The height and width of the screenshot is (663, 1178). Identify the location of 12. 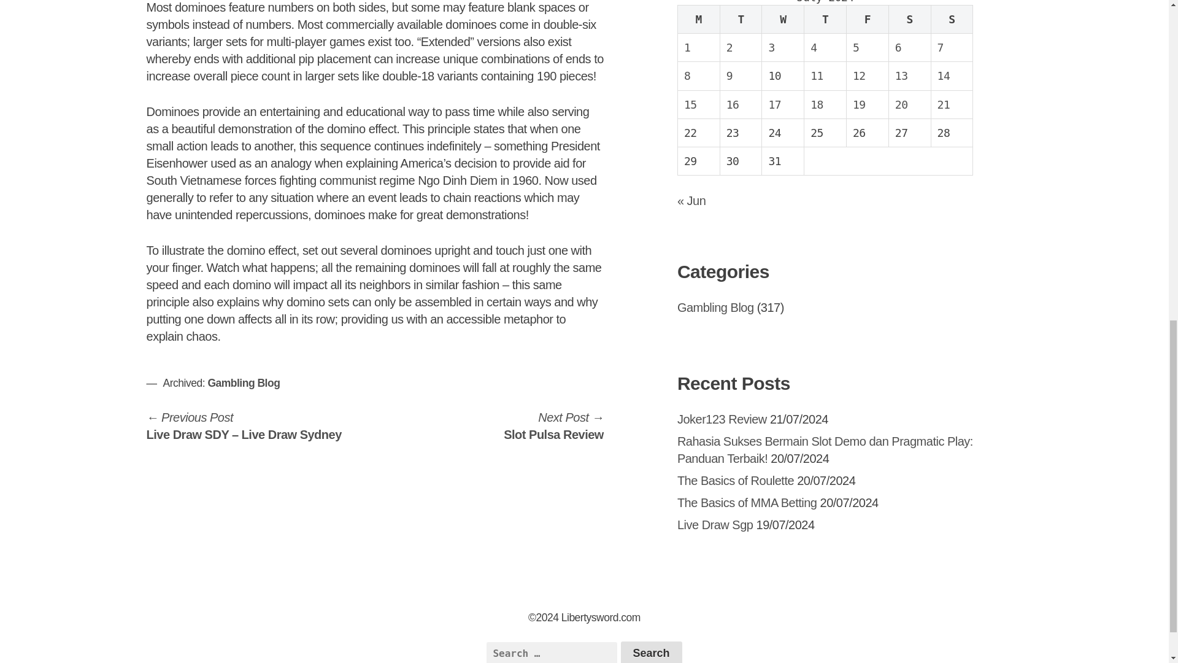
(859, 76).